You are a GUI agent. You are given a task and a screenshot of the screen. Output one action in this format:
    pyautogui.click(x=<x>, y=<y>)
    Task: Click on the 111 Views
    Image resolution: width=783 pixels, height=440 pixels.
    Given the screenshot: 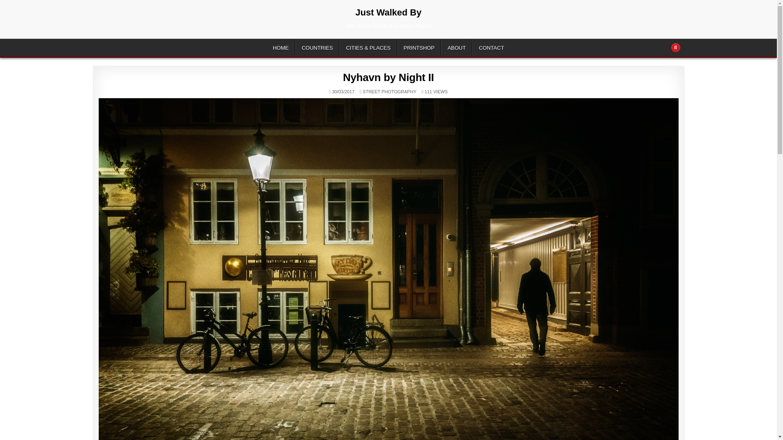 What is the action you would take?
    pyautogui.click(x=427, y=92)
    